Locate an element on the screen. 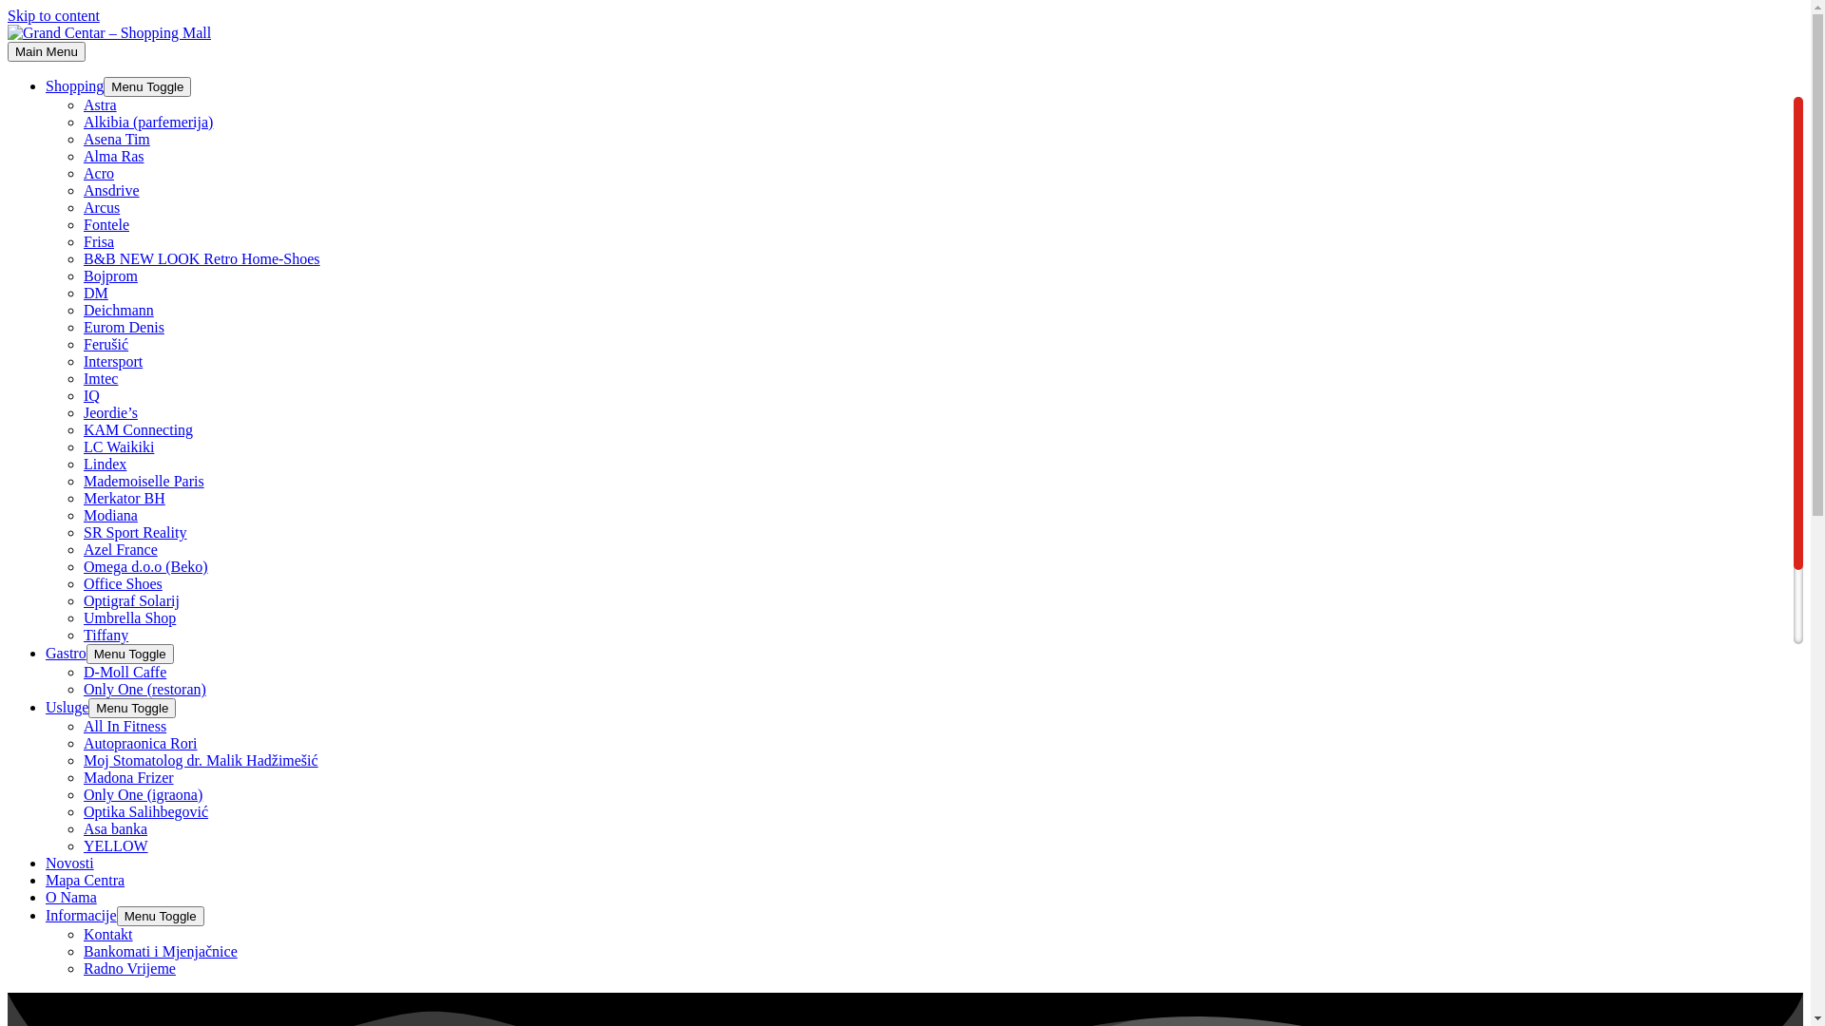  Frisa is located at coordinates (99, 241).